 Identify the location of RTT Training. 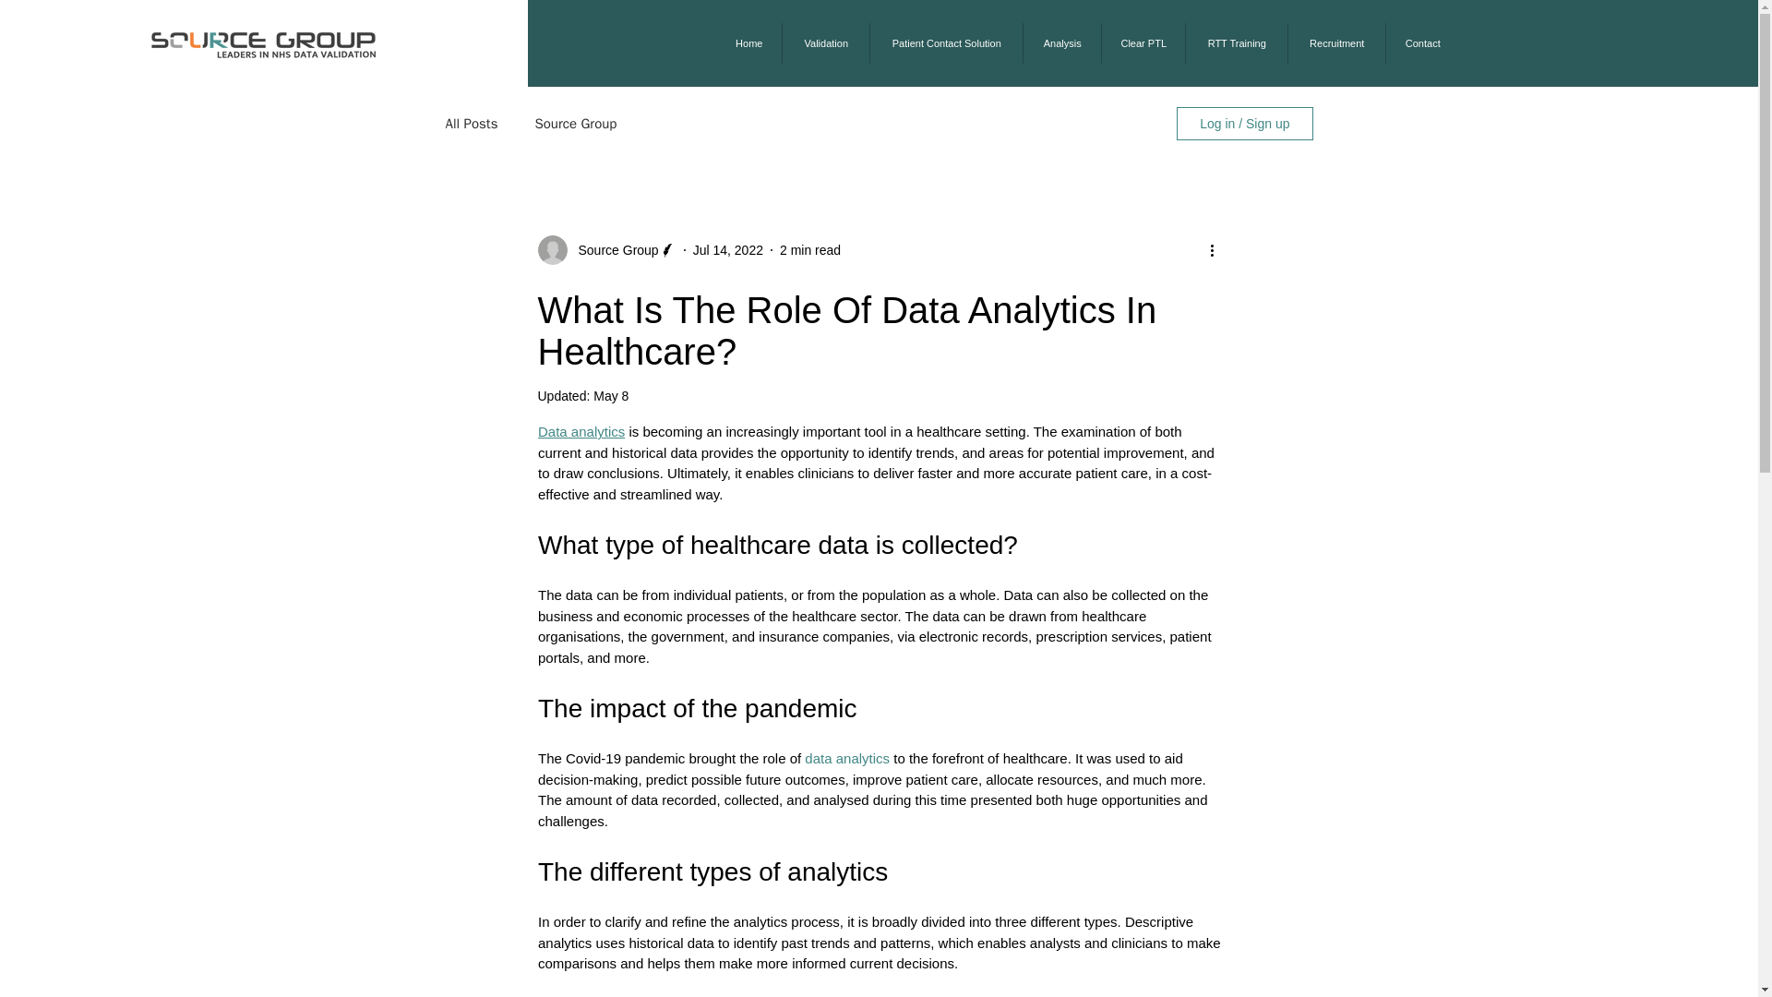
(1237, 42).